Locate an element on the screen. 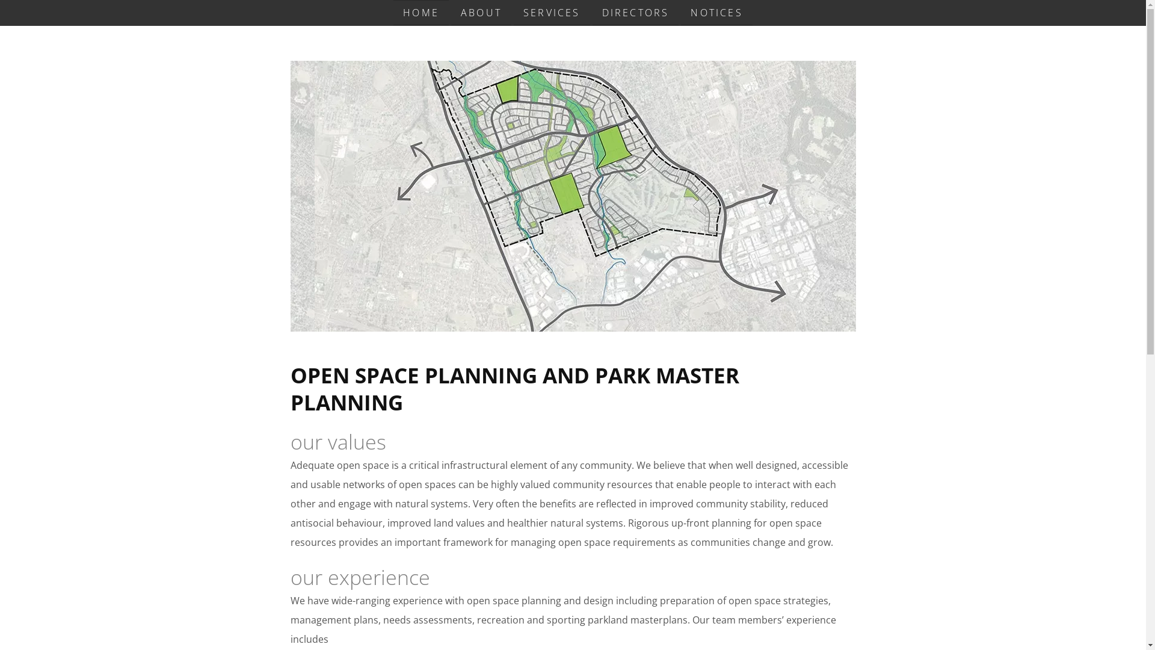  HOME is located at coordinates (421, 13).